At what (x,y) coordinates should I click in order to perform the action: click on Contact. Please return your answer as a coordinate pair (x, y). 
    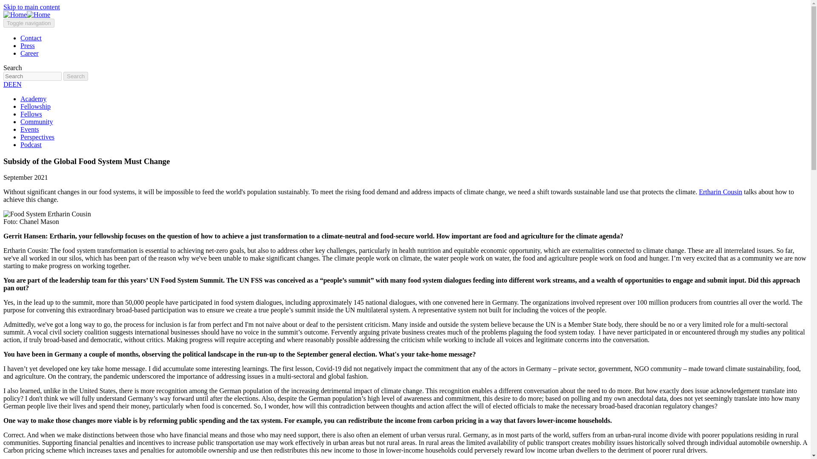
    Looking at the image, I should click on (31, 38).